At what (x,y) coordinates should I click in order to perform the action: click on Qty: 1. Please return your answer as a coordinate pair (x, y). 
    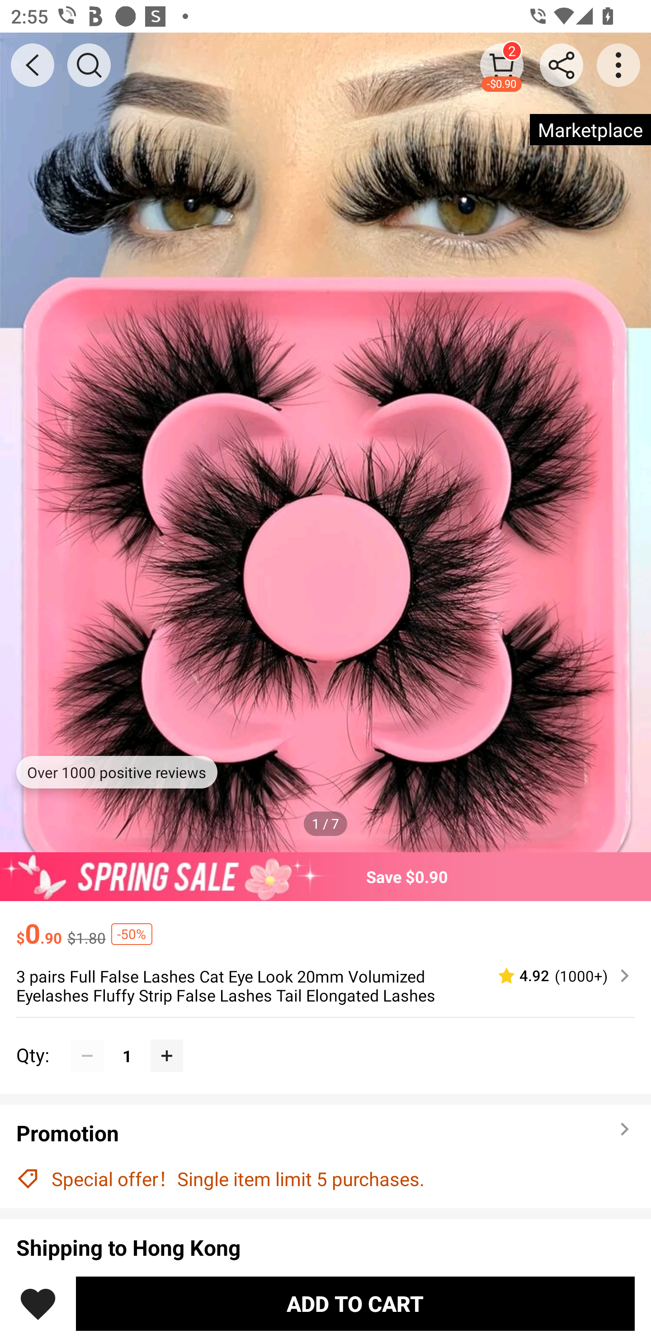
    Looking at the image, I should click on (325, 1039).